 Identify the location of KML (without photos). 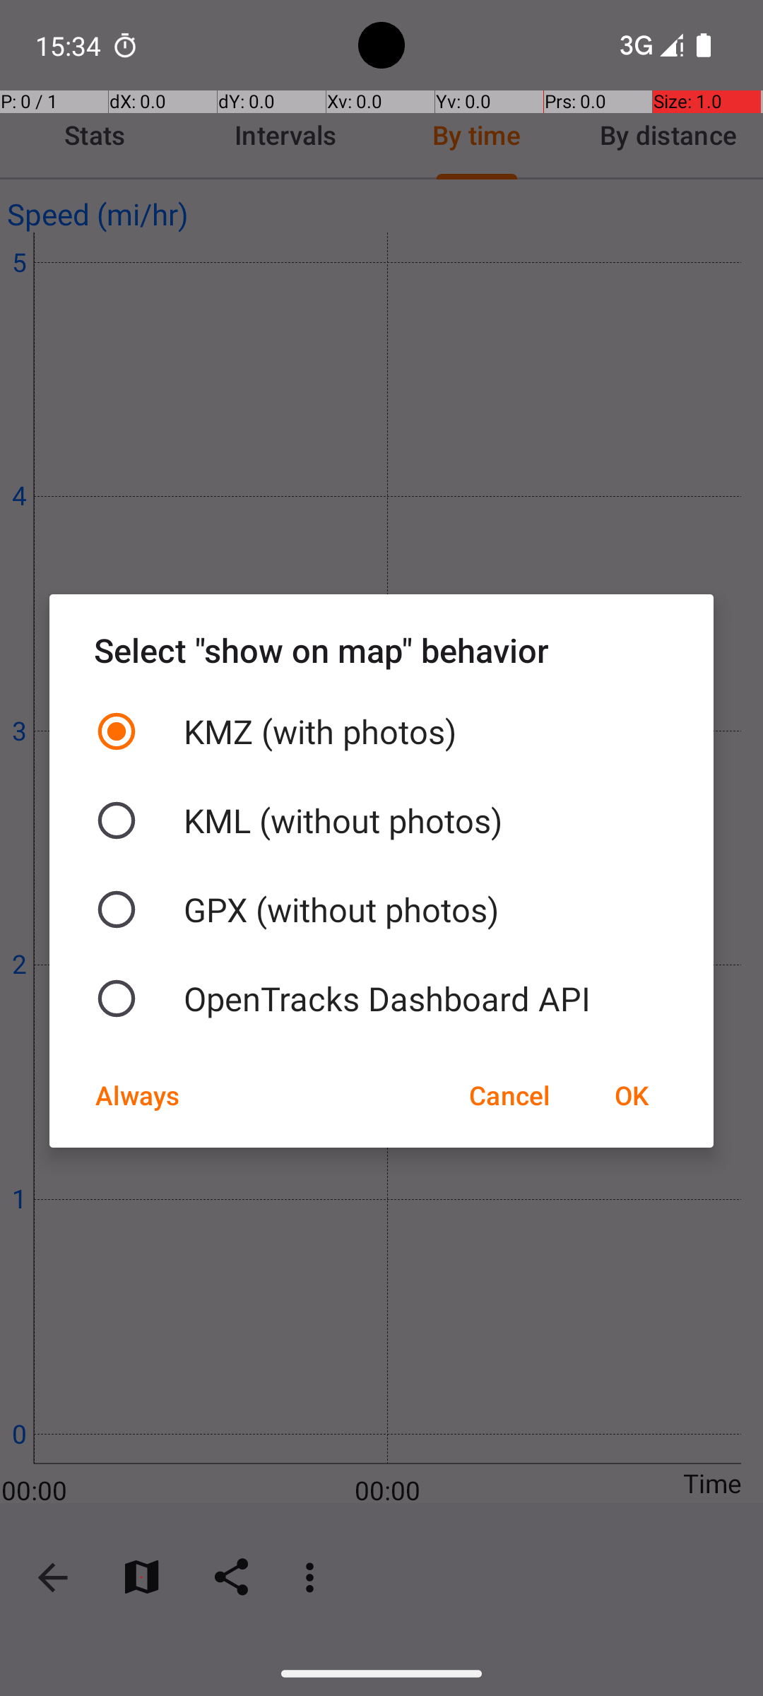
(381, 820).